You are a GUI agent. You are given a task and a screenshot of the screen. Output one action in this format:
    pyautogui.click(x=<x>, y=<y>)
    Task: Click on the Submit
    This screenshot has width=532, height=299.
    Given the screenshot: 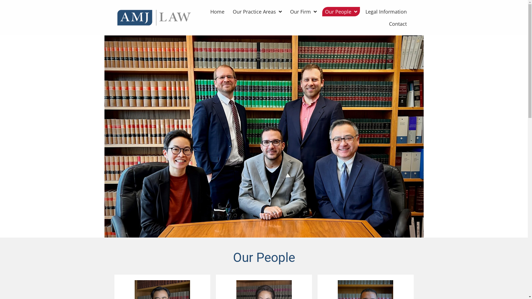 What is the action you would take?
    pyautogui.click(x=267, y=206)
    